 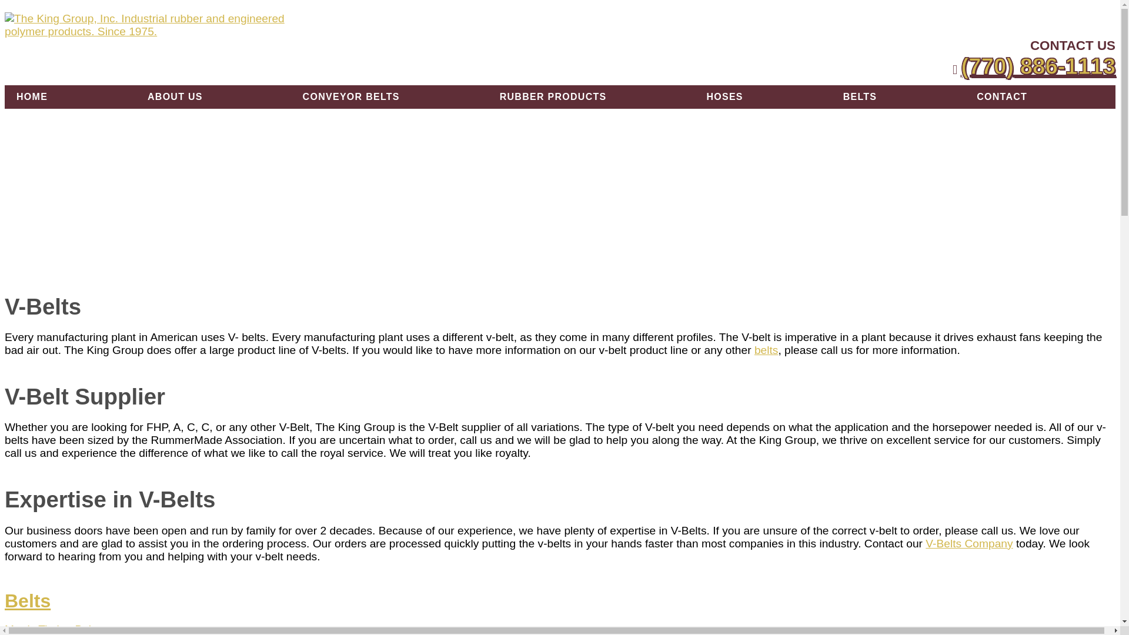 I want to click on Metric Timing Belts, so click(x=52, y=629).